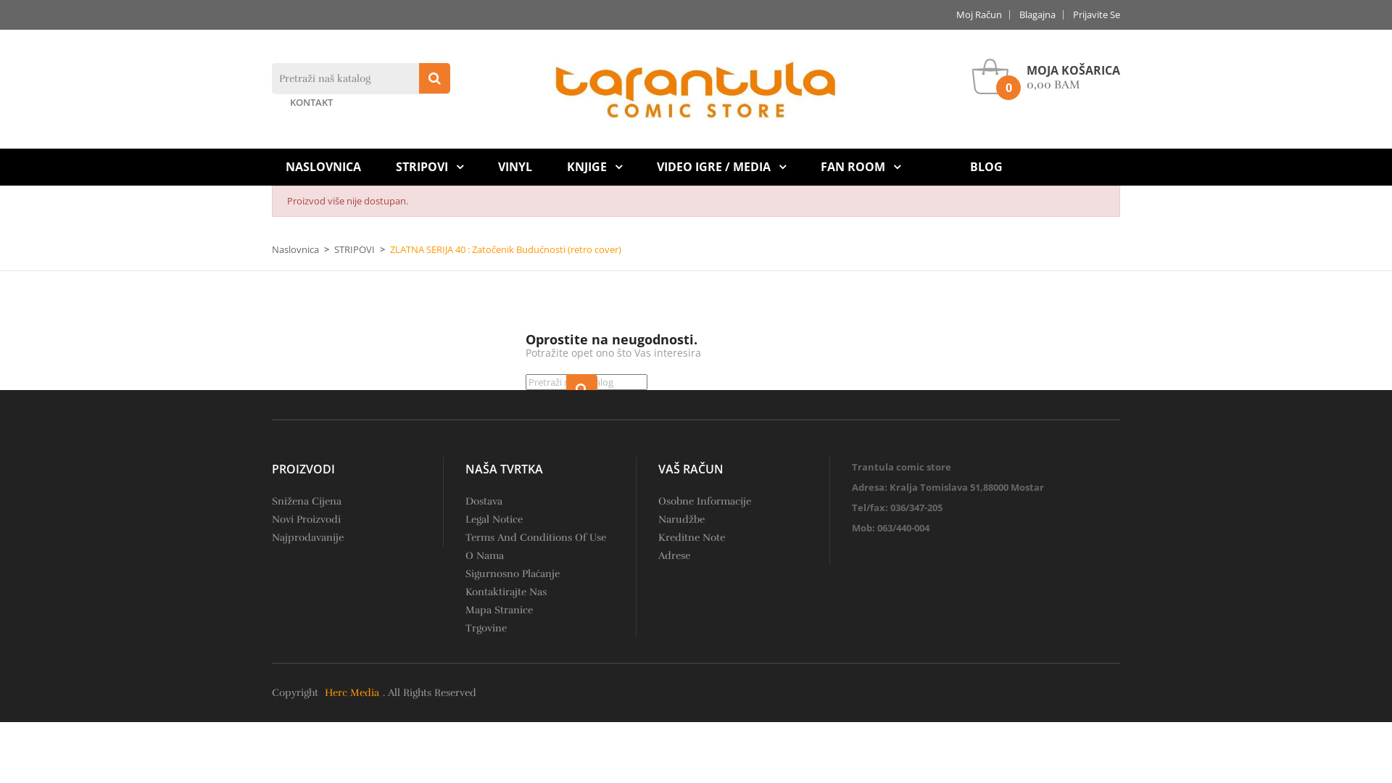 This screenshot has width=1392, height=783. What do you see at coordinates (861, 167) in the screenshot?
I see `FAN ROOM` at bounding box center [861, 167].